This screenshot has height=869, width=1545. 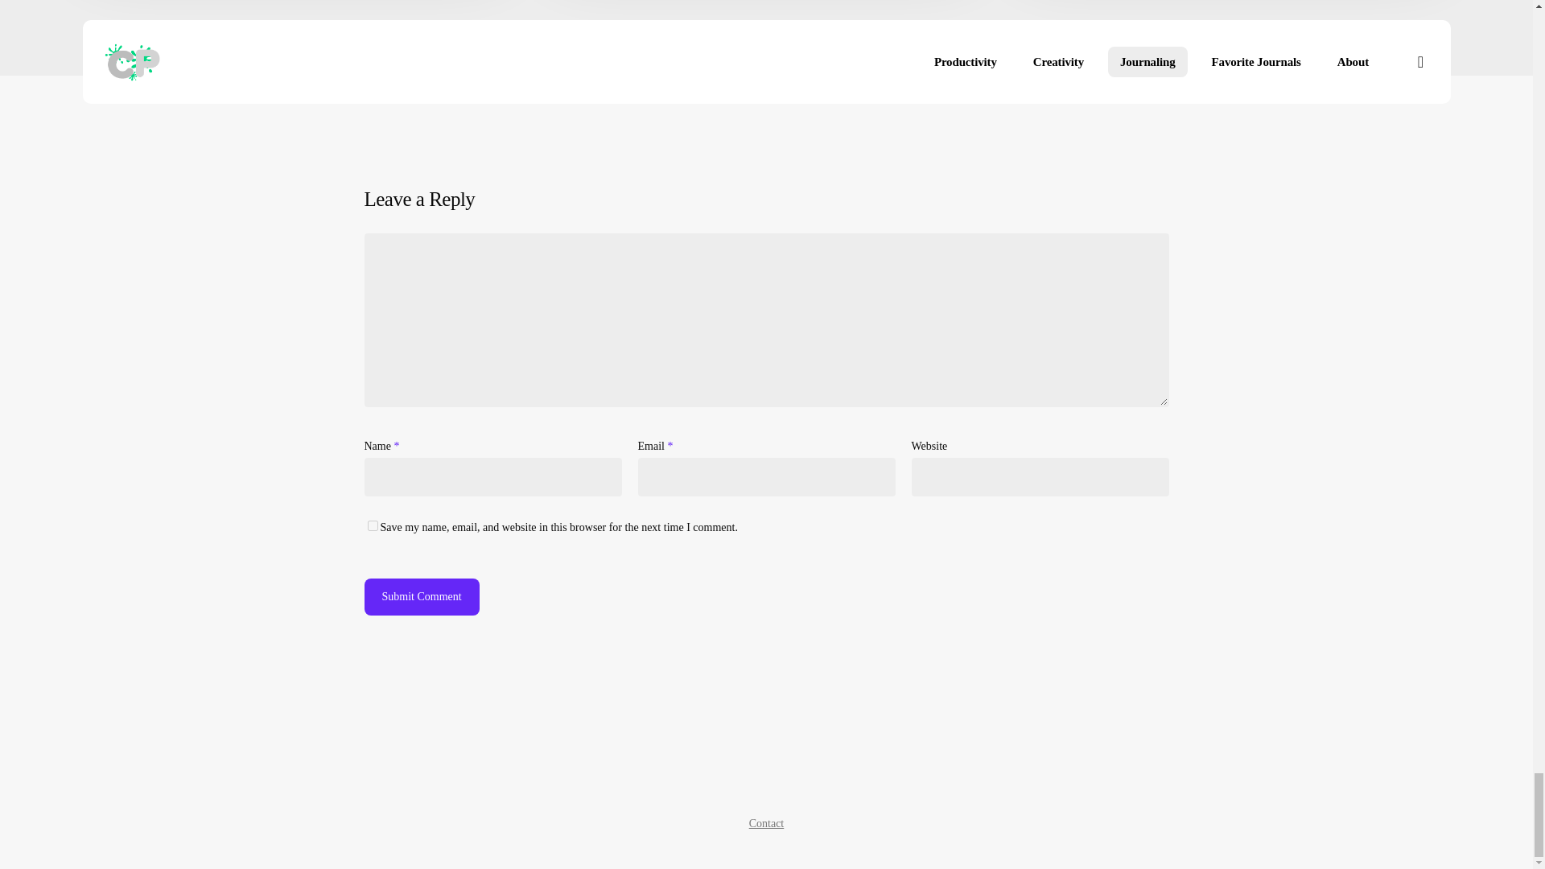 I want to click on Submit Comment, so click(x=421, y=597).